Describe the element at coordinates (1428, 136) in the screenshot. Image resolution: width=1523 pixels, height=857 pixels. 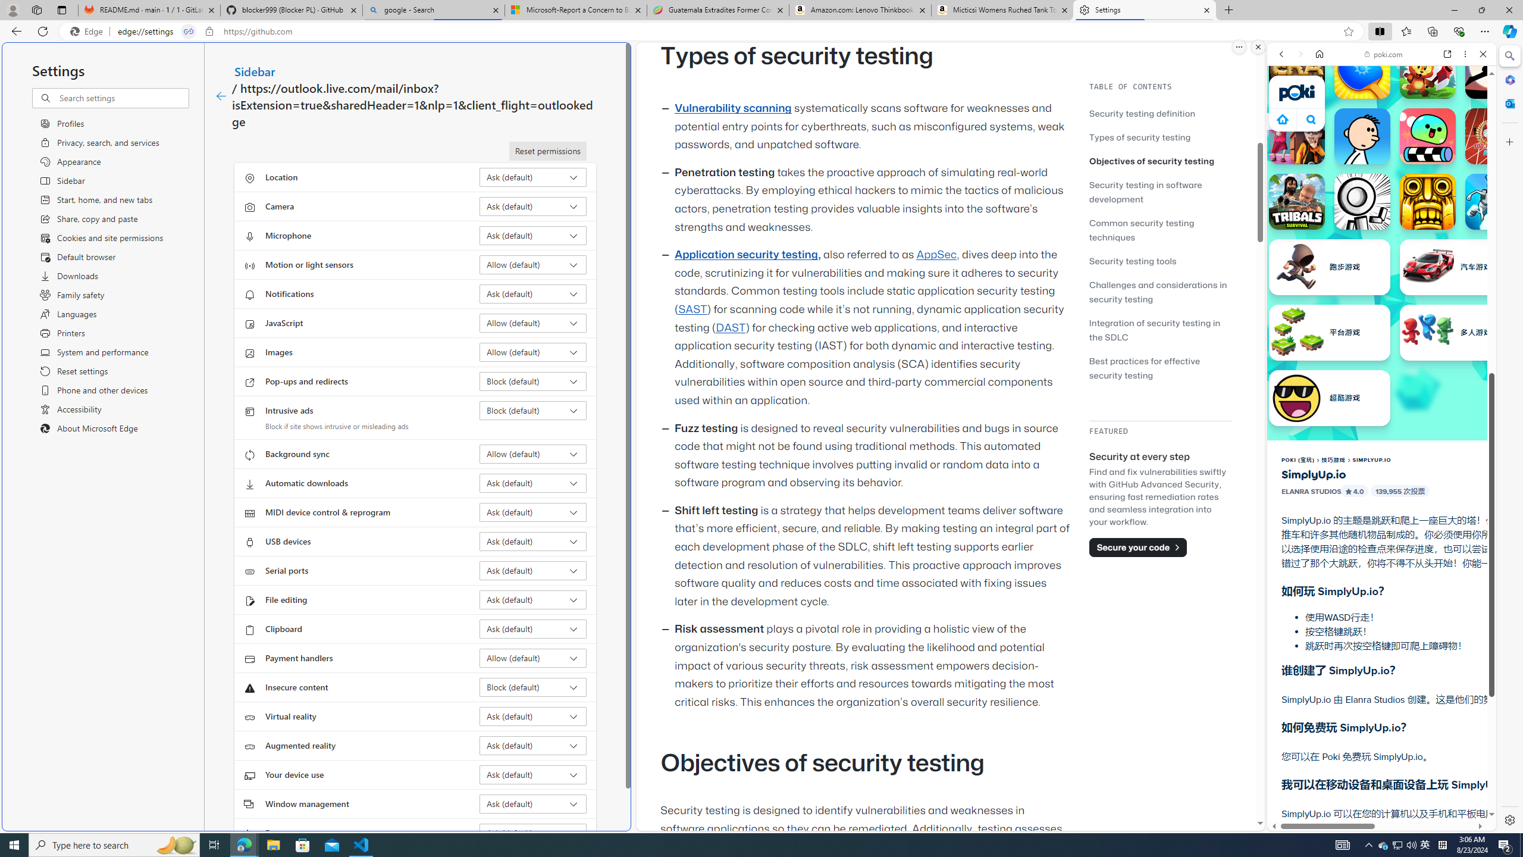
I see `Blumgi Slime` at that location.